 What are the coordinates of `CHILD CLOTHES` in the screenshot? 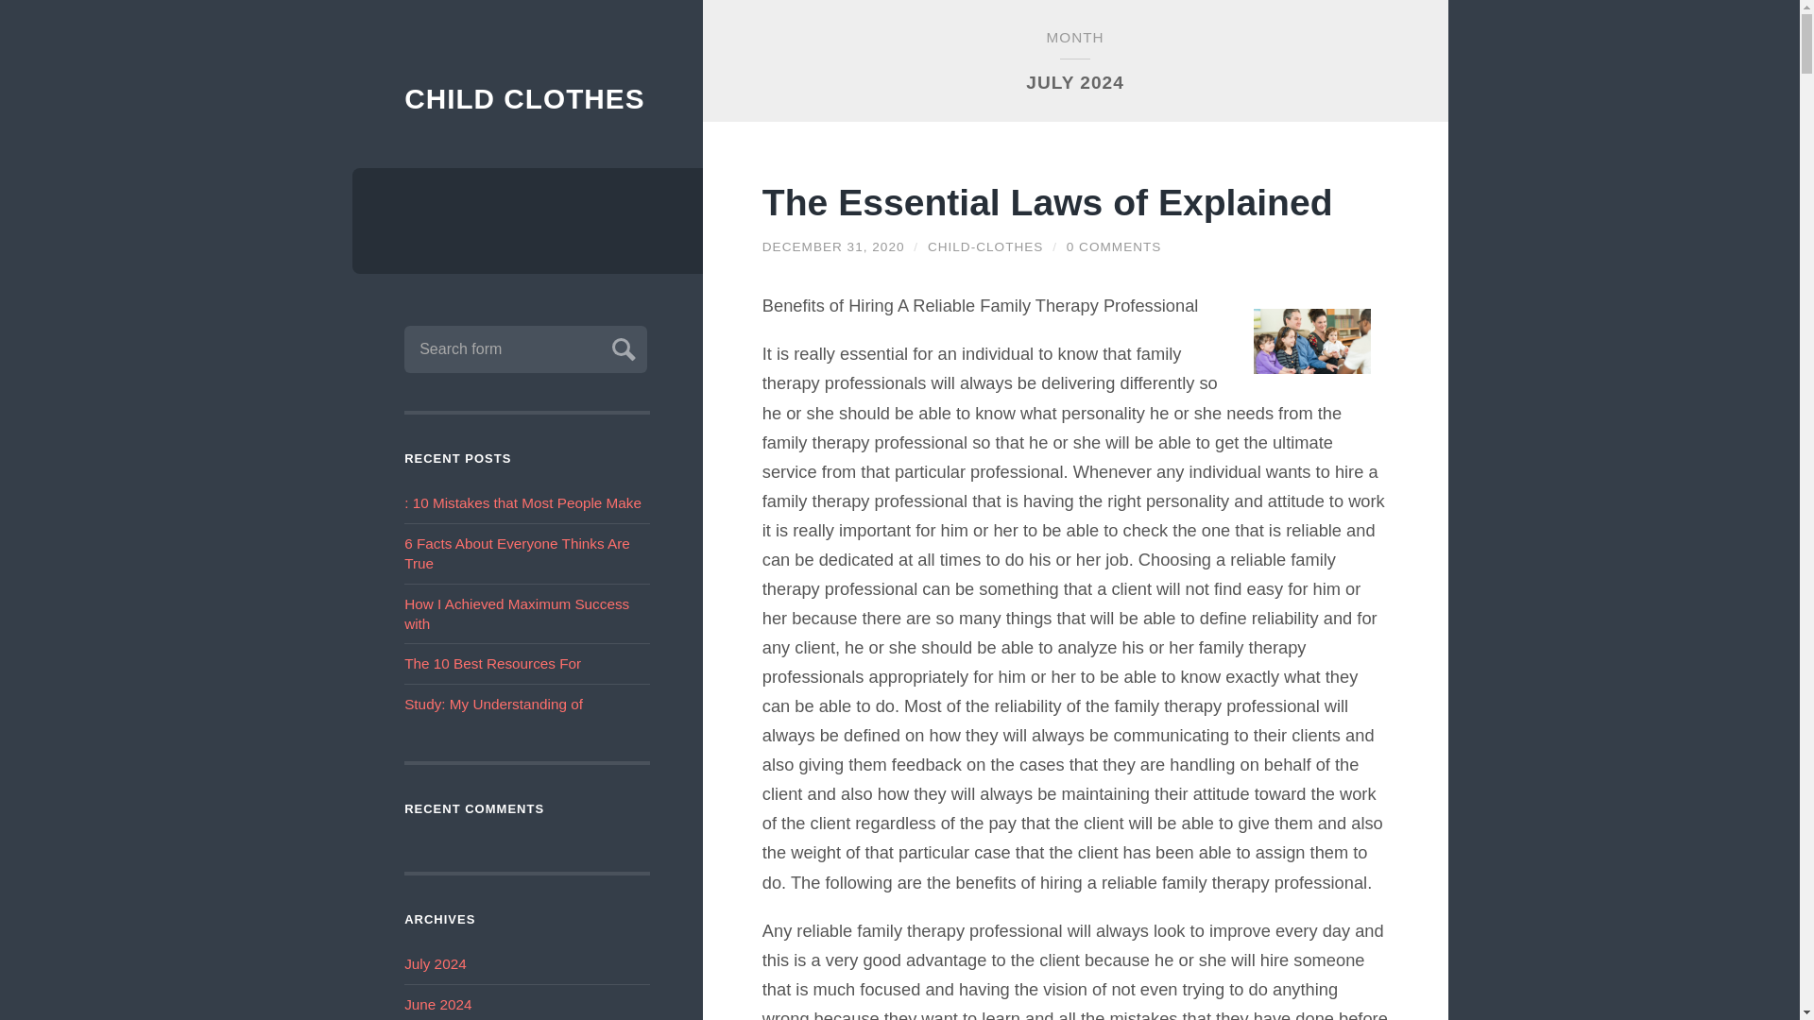 It's located at (527, 99).